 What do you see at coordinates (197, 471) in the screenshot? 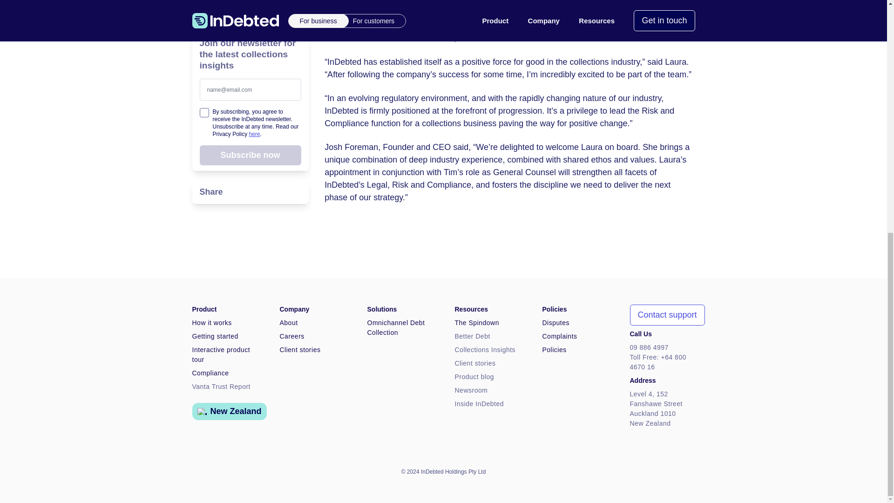
I see `Go to the InDebted home page` at bounding box center [197, 471].